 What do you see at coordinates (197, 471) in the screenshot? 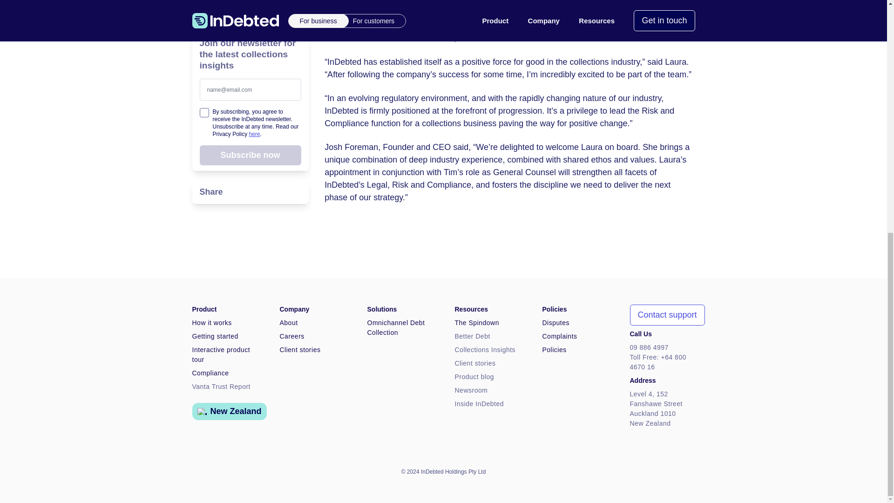
I see `Go to the InDebted home page` at bounding box center [197, 471].